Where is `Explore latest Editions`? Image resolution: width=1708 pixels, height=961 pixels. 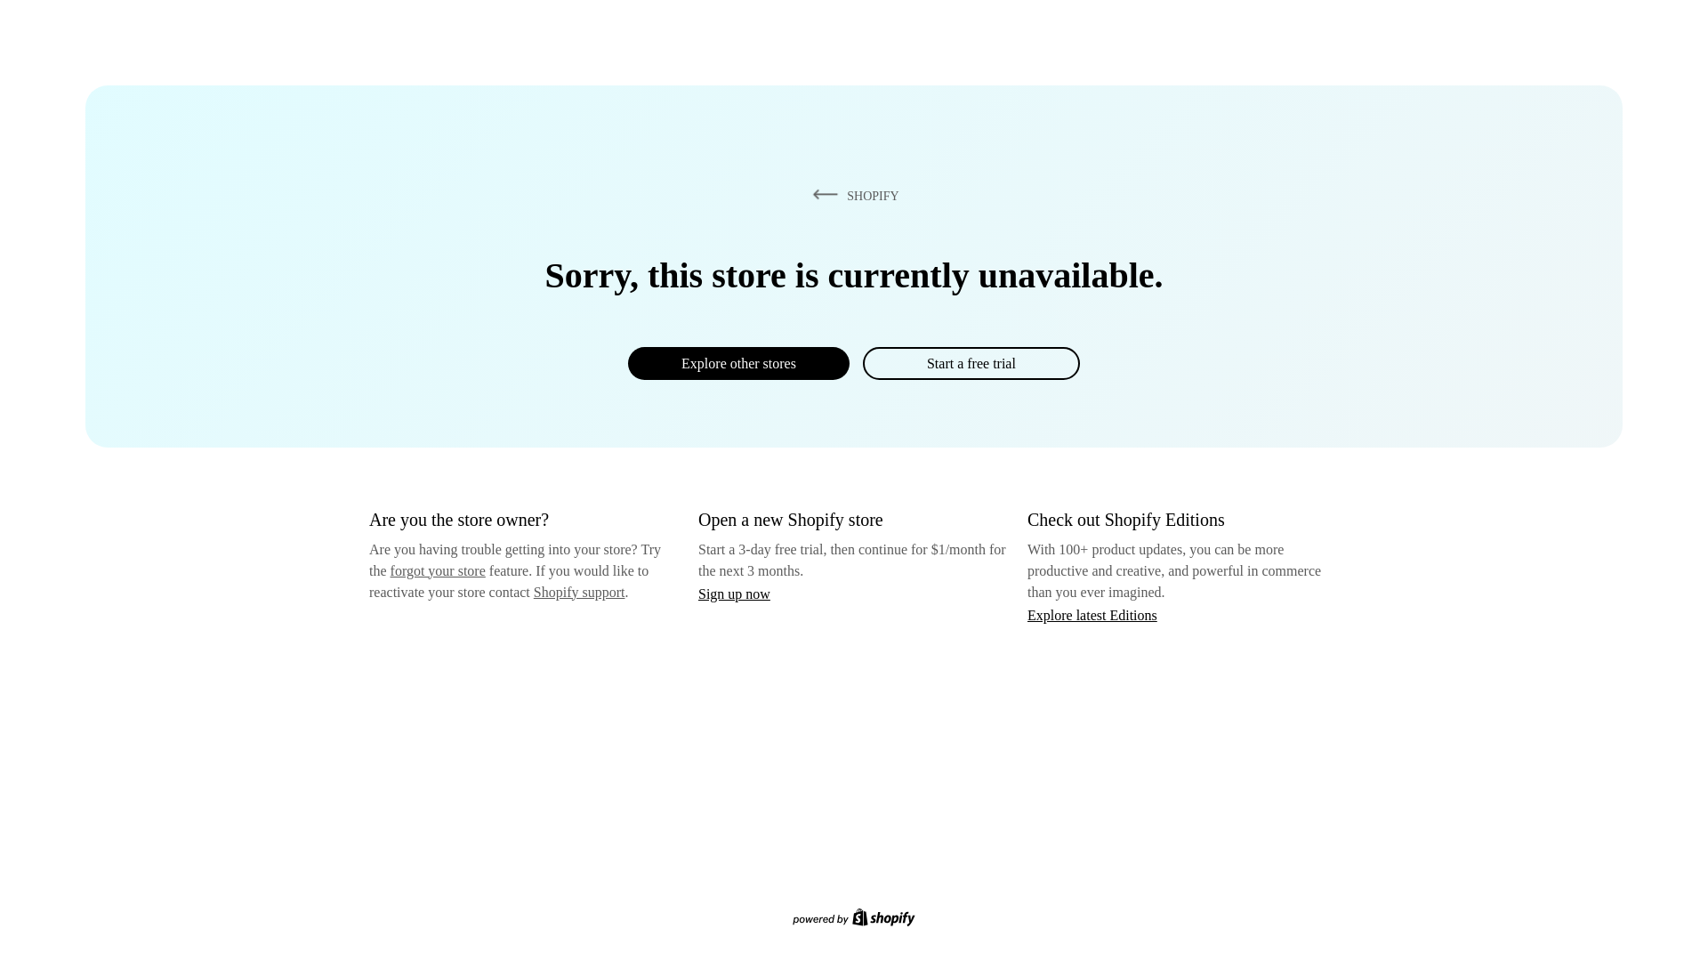
Explore latest Editions is located at coordinates (1092, 614).